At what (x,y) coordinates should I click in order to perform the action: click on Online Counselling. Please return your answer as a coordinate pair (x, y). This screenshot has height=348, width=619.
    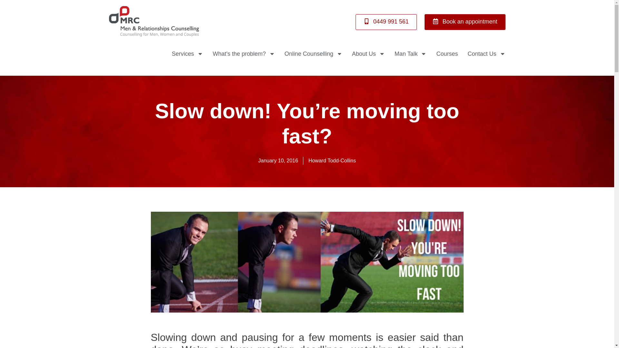
    Looking at the image, I should click on (313, 54).